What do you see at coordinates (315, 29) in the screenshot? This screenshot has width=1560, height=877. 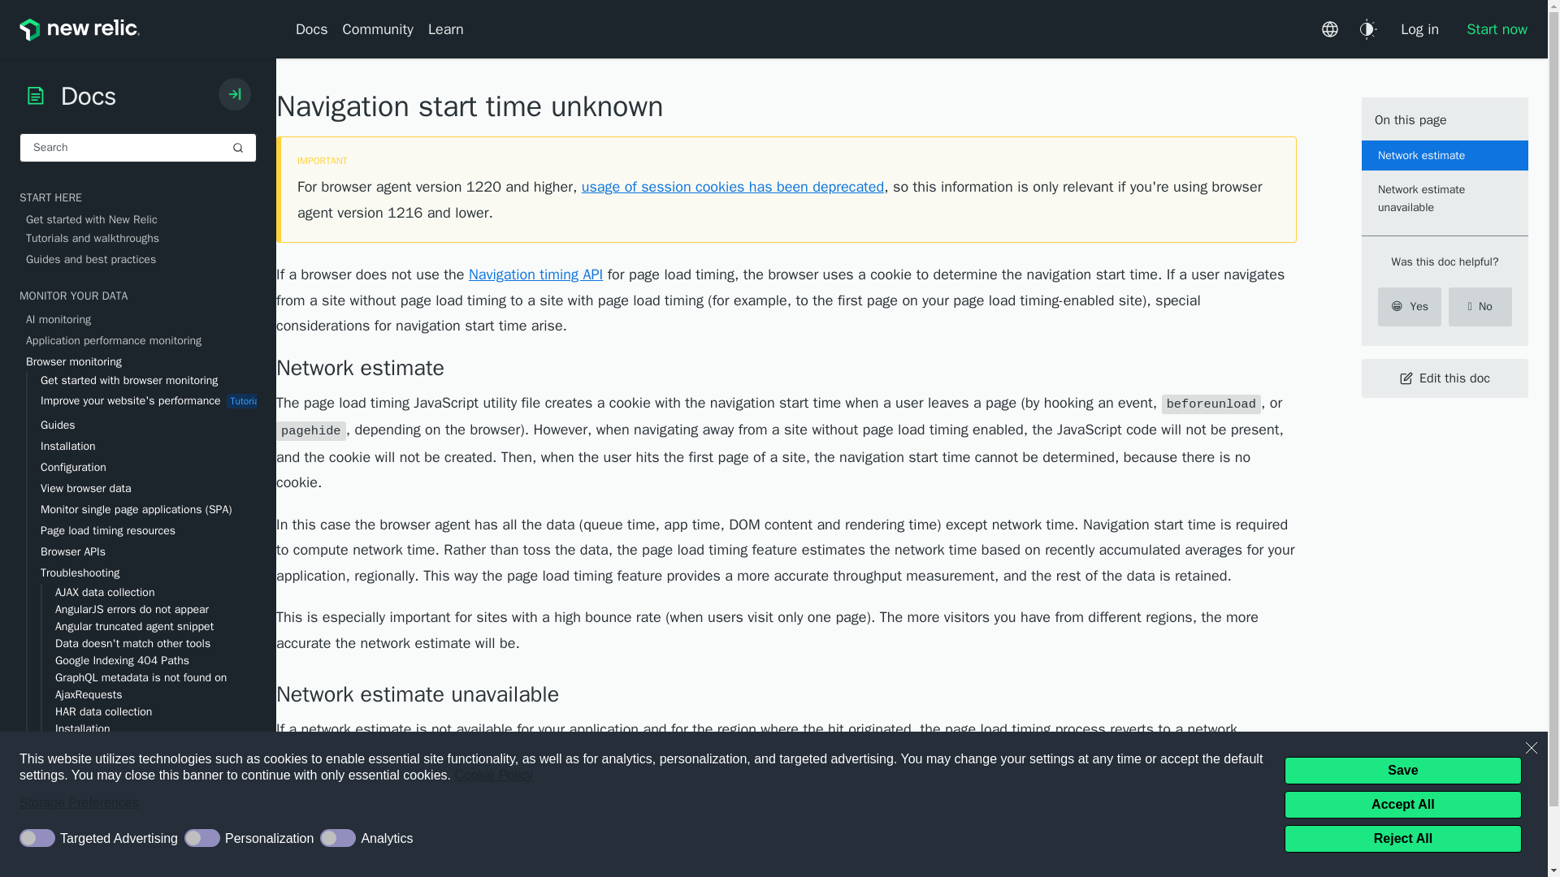 I see `Docs` at bounding box center [315, 29].